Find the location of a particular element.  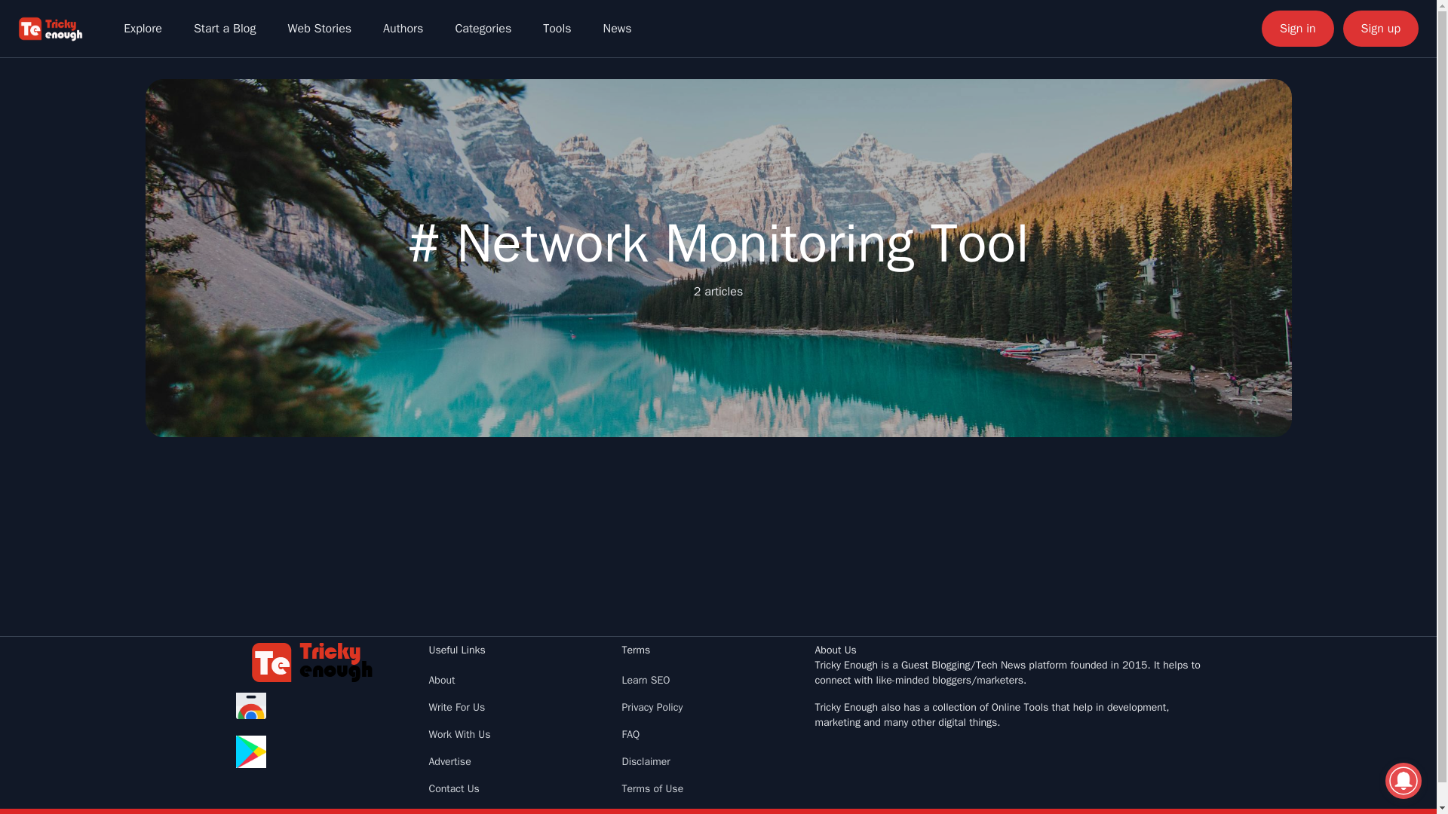

Authors is located at coordinates (403, 29).